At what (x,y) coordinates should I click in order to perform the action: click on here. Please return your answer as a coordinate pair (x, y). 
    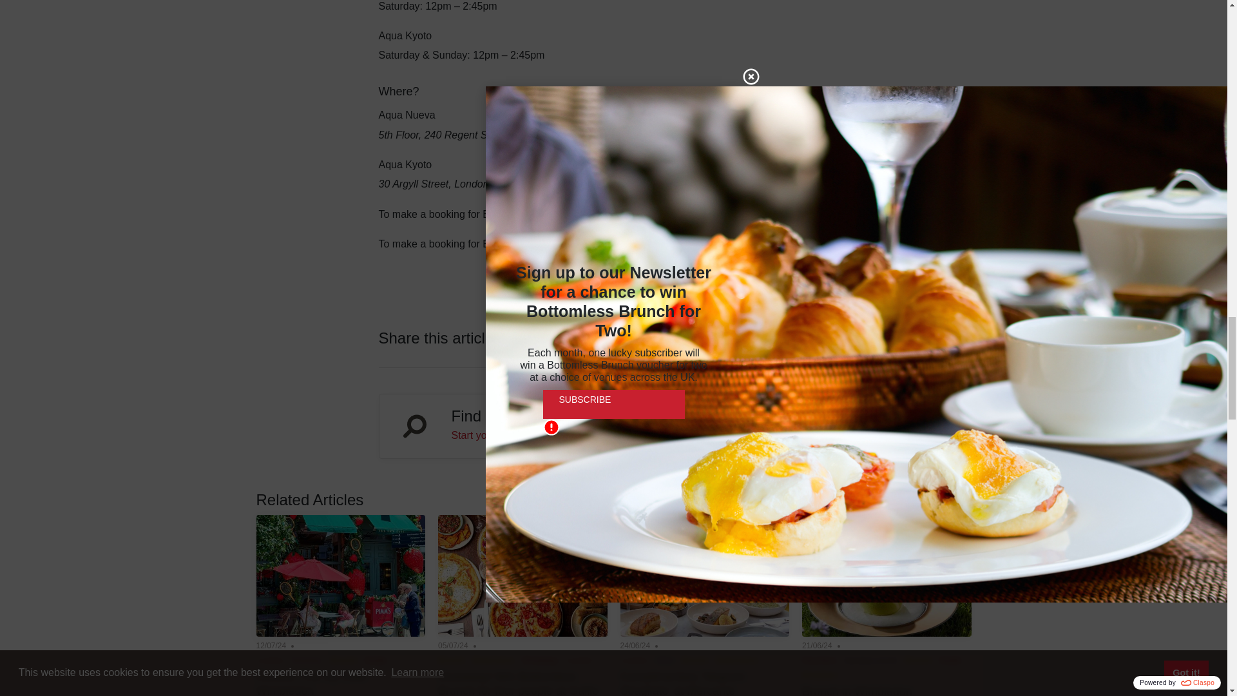
    Looking at the image, I should click on (625, 214).